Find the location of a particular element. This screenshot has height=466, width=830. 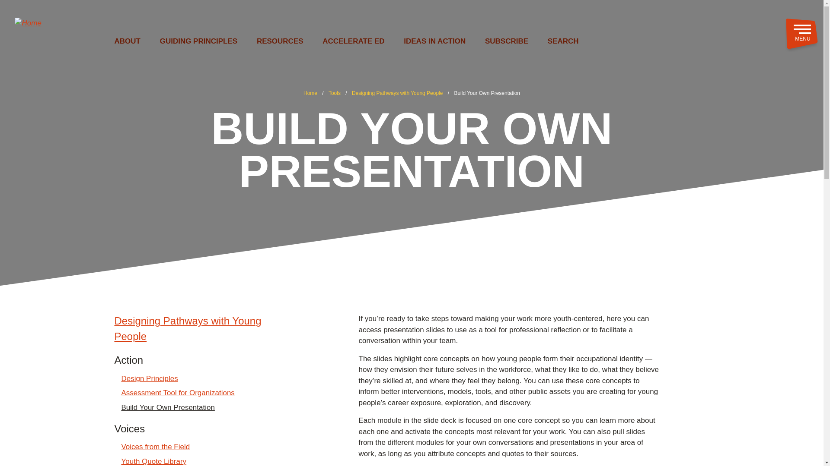

RESOURCES is located at coordinates (280, 41).